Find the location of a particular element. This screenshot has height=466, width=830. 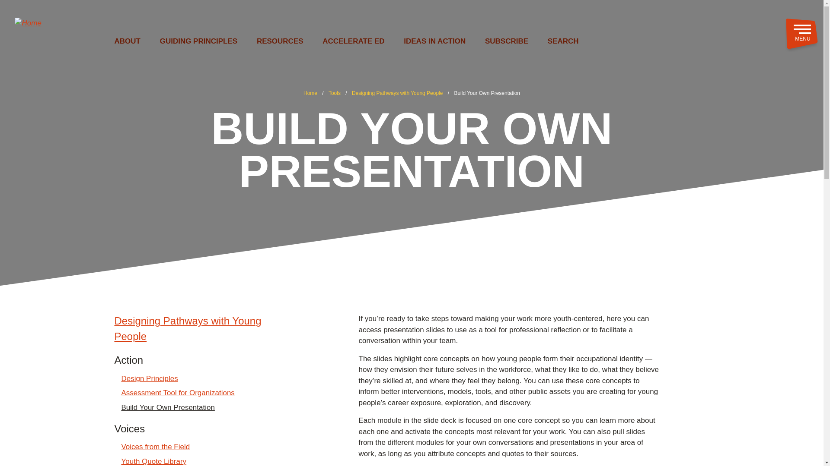

RESOURCES is located at coordinates (280, 41).